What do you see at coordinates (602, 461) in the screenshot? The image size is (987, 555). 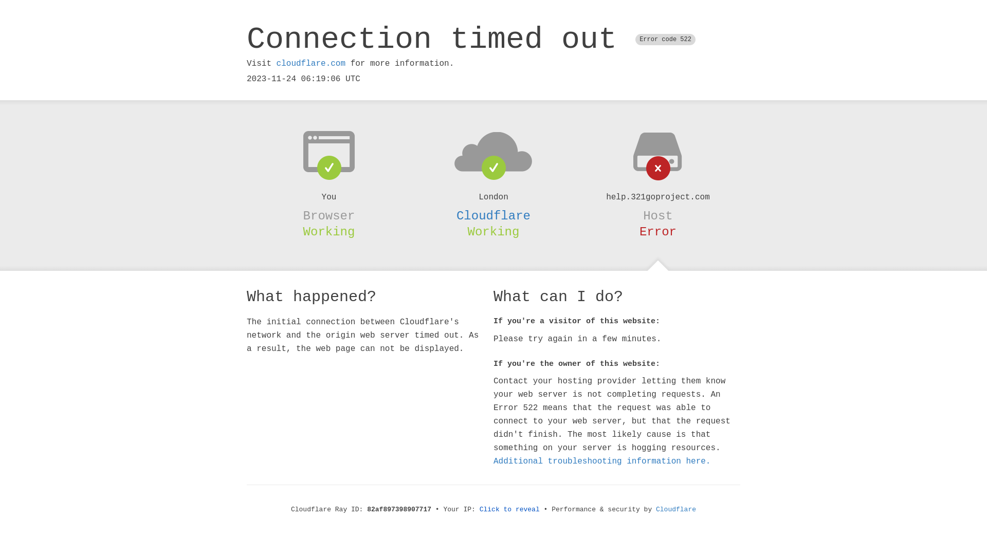 I see `Additional troubleshooting information here.` at bounding box center [602, 461].